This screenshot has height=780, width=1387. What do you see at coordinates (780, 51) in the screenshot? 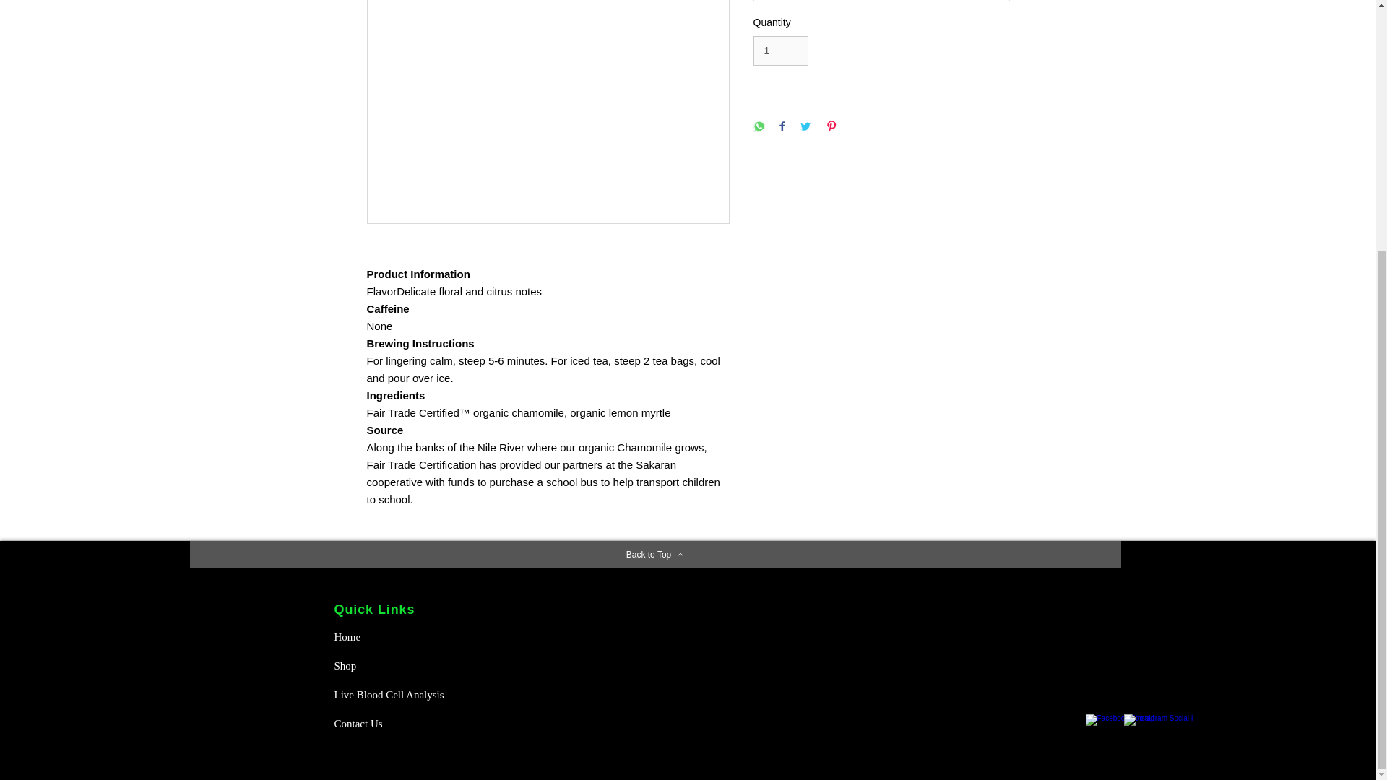
I see `1` at bounding box center [780, 51].